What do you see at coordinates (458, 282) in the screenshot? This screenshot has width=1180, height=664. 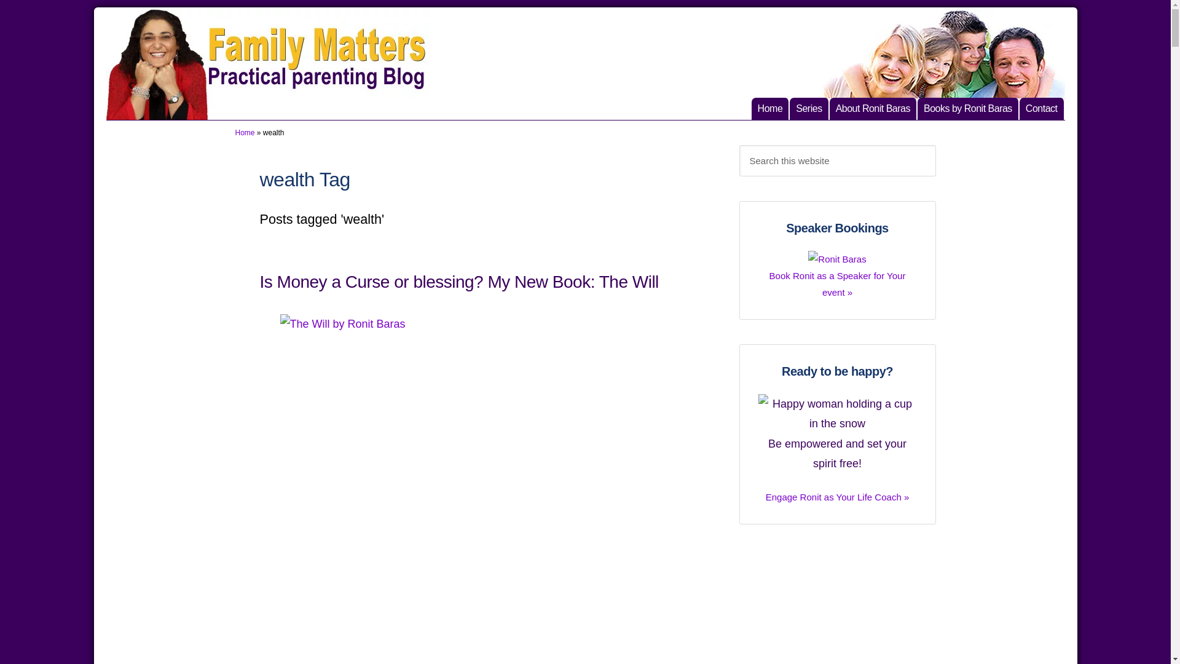 I see `Contact` at bounding box center [458, 282].